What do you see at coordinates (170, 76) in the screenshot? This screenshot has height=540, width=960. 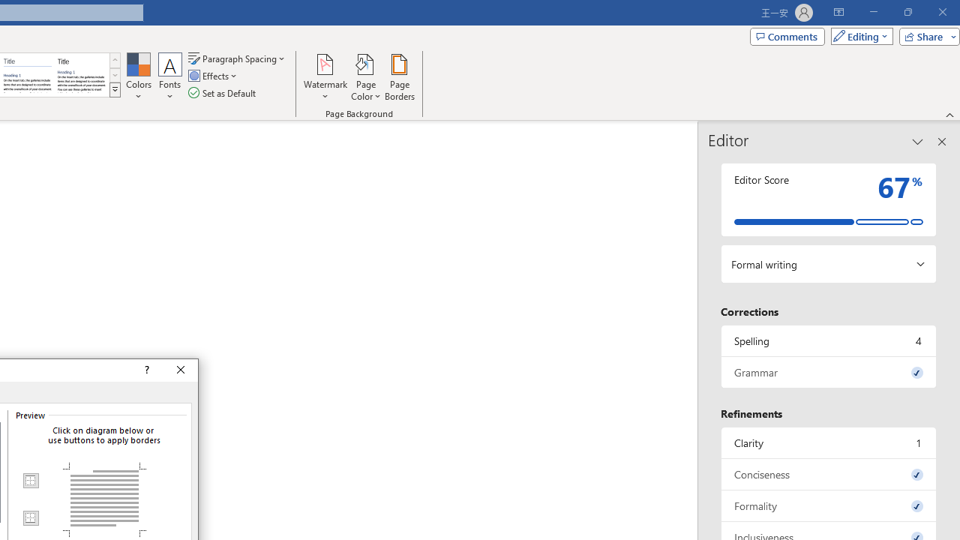 I see `Fonts` at bounding box center [170, 76].